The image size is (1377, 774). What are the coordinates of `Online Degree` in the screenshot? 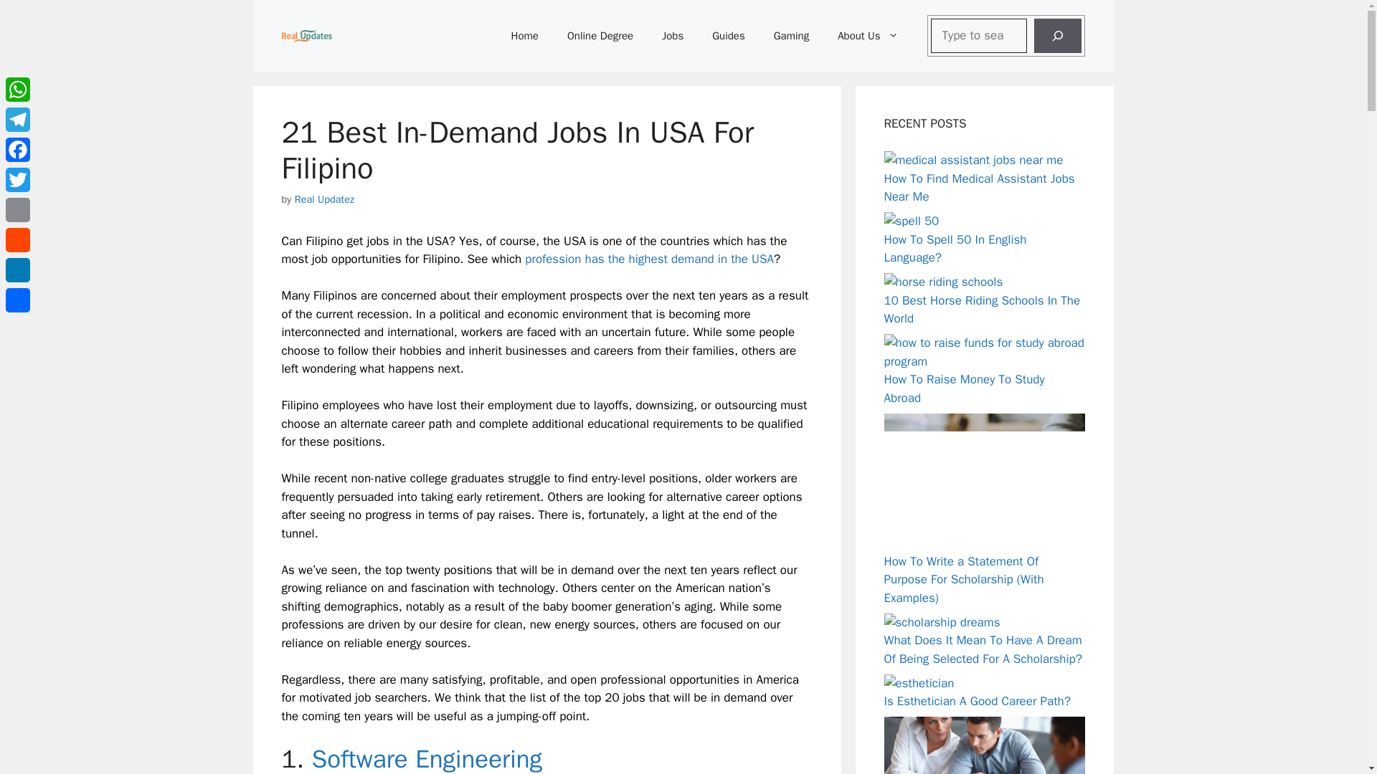 It's located at (600, 36).